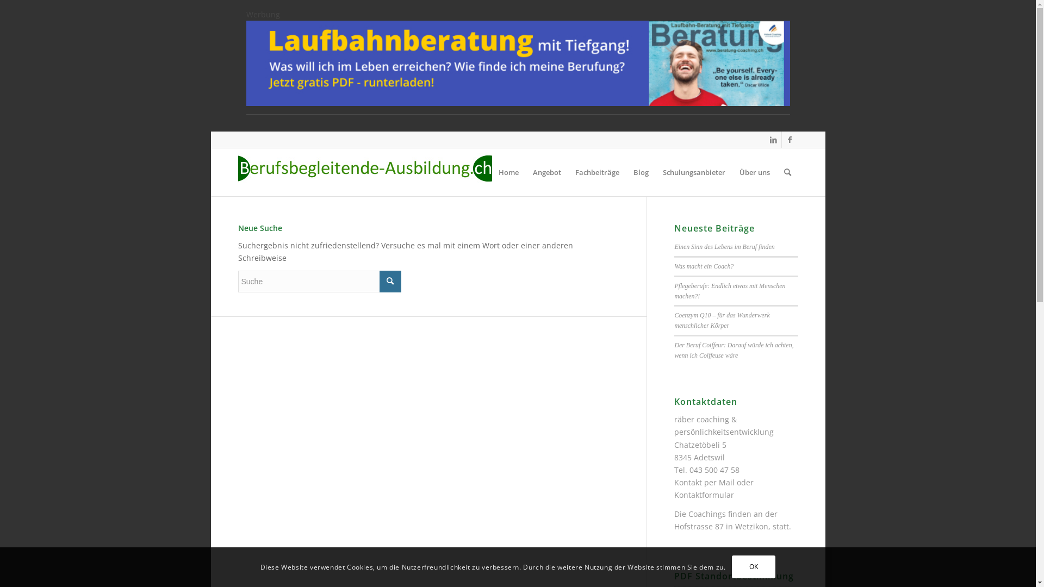 The image size is (1044, 587). I want to click on OK, so click(754, 567).